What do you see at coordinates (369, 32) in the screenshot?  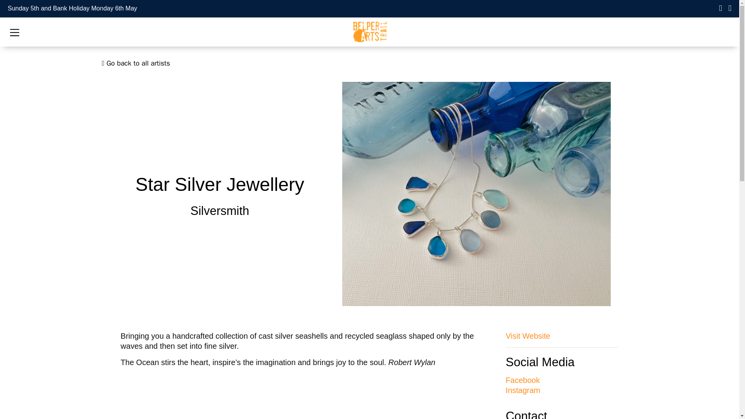 I see `Home` at bounding box center [369, 32].